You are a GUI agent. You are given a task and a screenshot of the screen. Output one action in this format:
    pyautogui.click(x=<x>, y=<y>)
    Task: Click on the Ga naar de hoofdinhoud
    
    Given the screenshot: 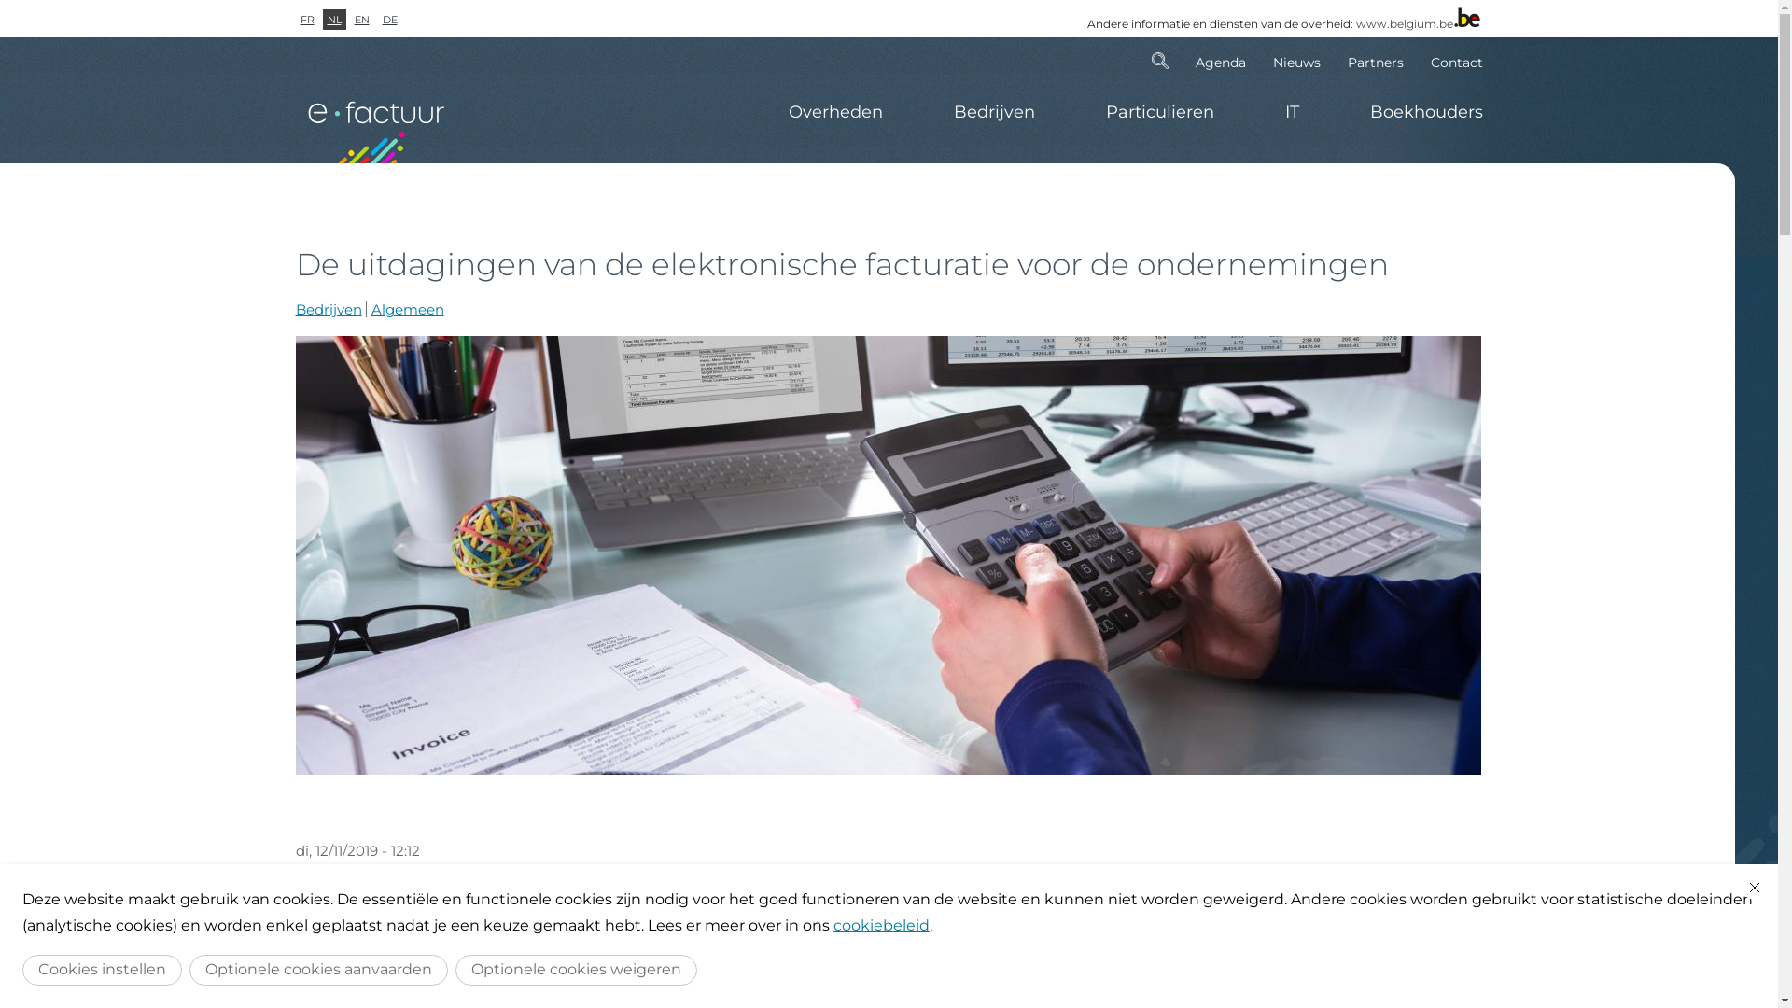 What is the action you would take?
    pyautogui.click(x=0, y=0)
    